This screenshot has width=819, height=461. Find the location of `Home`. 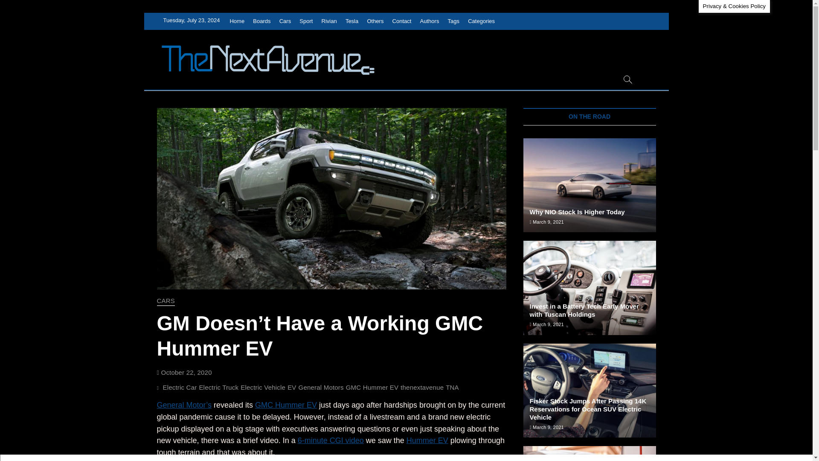

Home is located at coordinates (237, 21).